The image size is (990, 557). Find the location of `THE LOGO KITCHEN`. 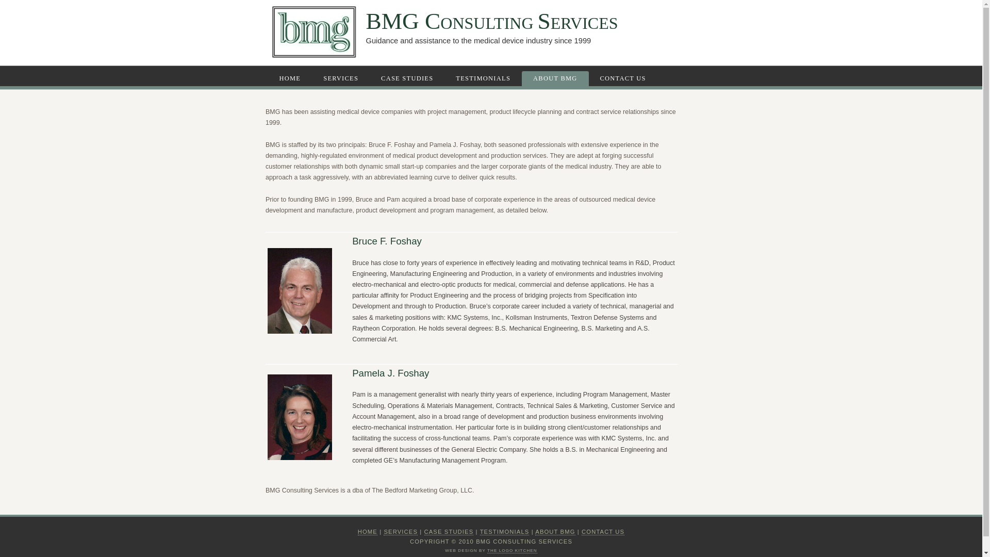

THE LOGO KITCHEN is located at coordinates (512, 550).